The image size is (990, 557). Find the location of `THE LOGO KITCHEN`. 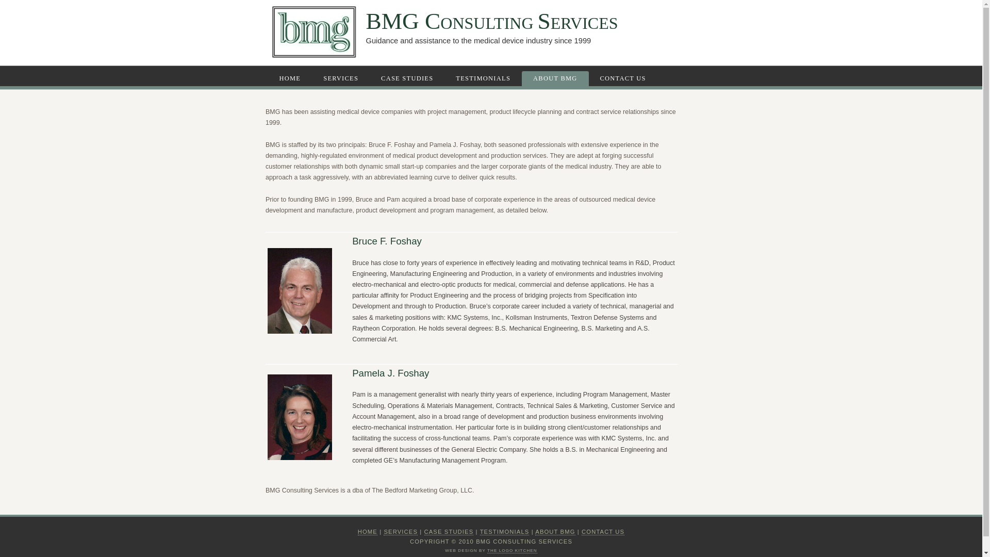

THE LOGO KITCHEN is located at coordinates (512, 550).